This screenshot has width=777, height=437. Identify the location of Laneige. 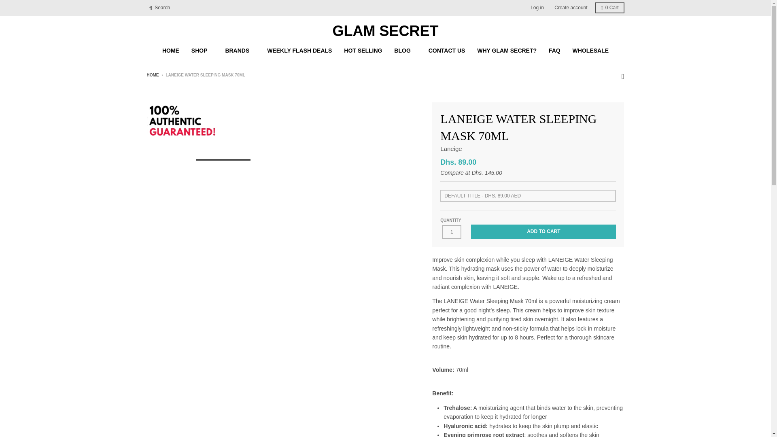
(451, 148).